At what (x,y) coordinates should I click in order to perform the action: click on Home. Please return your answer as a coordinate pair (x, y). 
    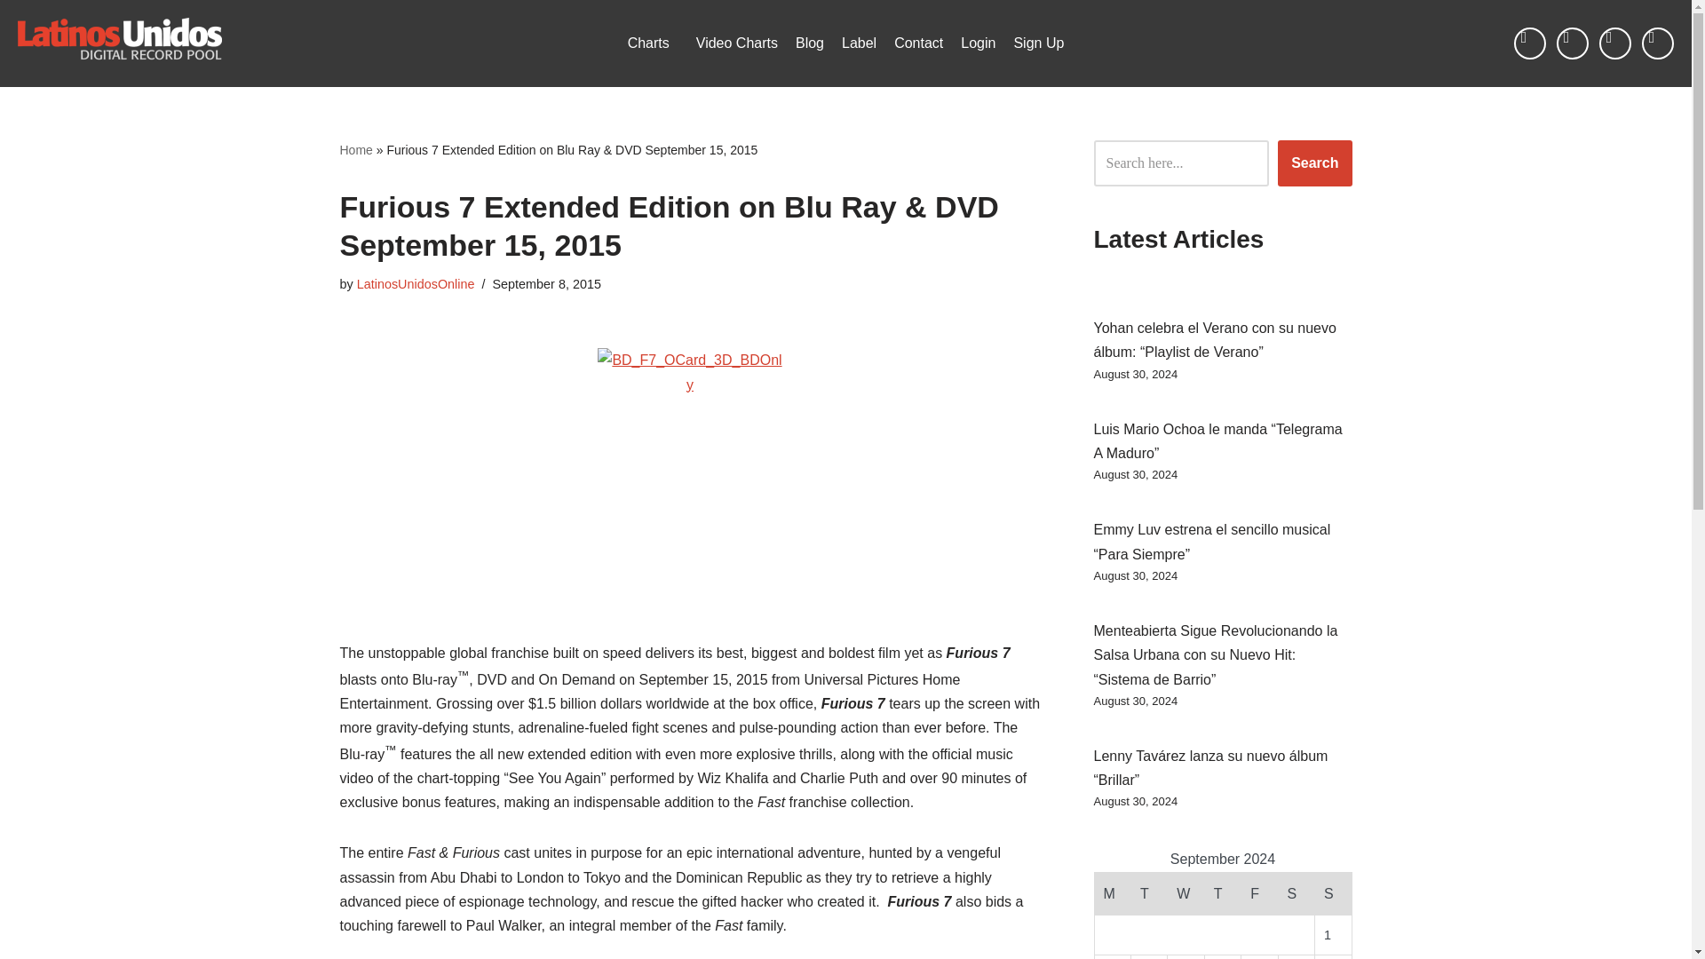
    Looking at the image, I should click on (355, 149).